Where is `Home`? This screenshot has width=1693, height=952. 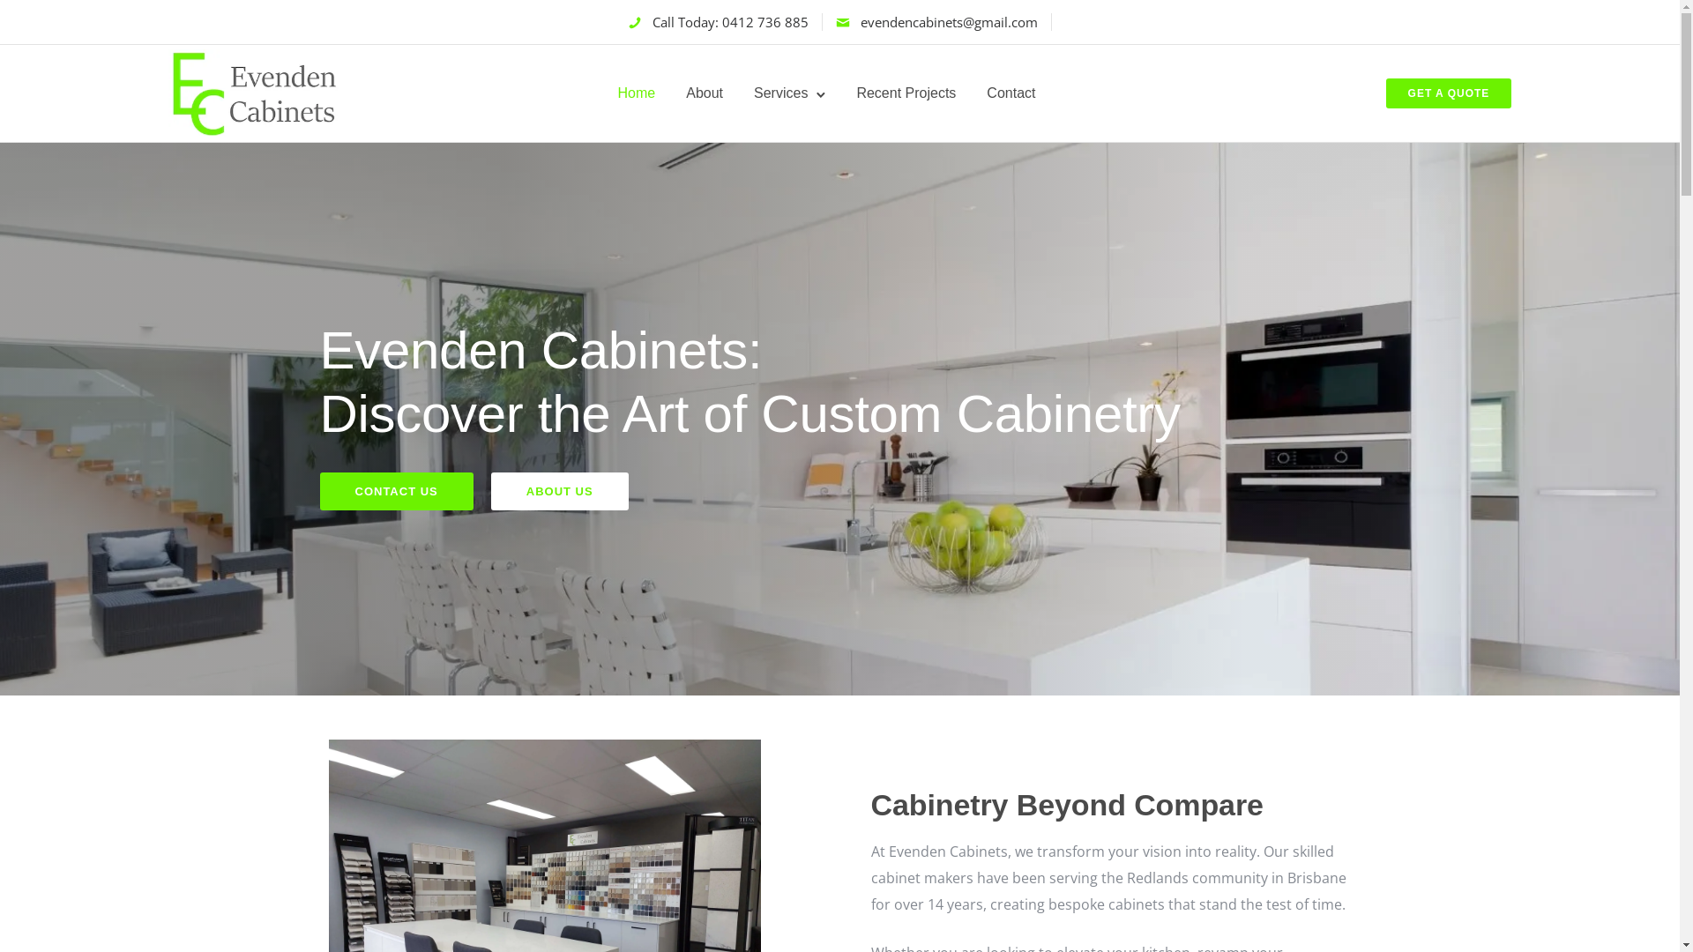 Home is located at coordinates (637, 93).